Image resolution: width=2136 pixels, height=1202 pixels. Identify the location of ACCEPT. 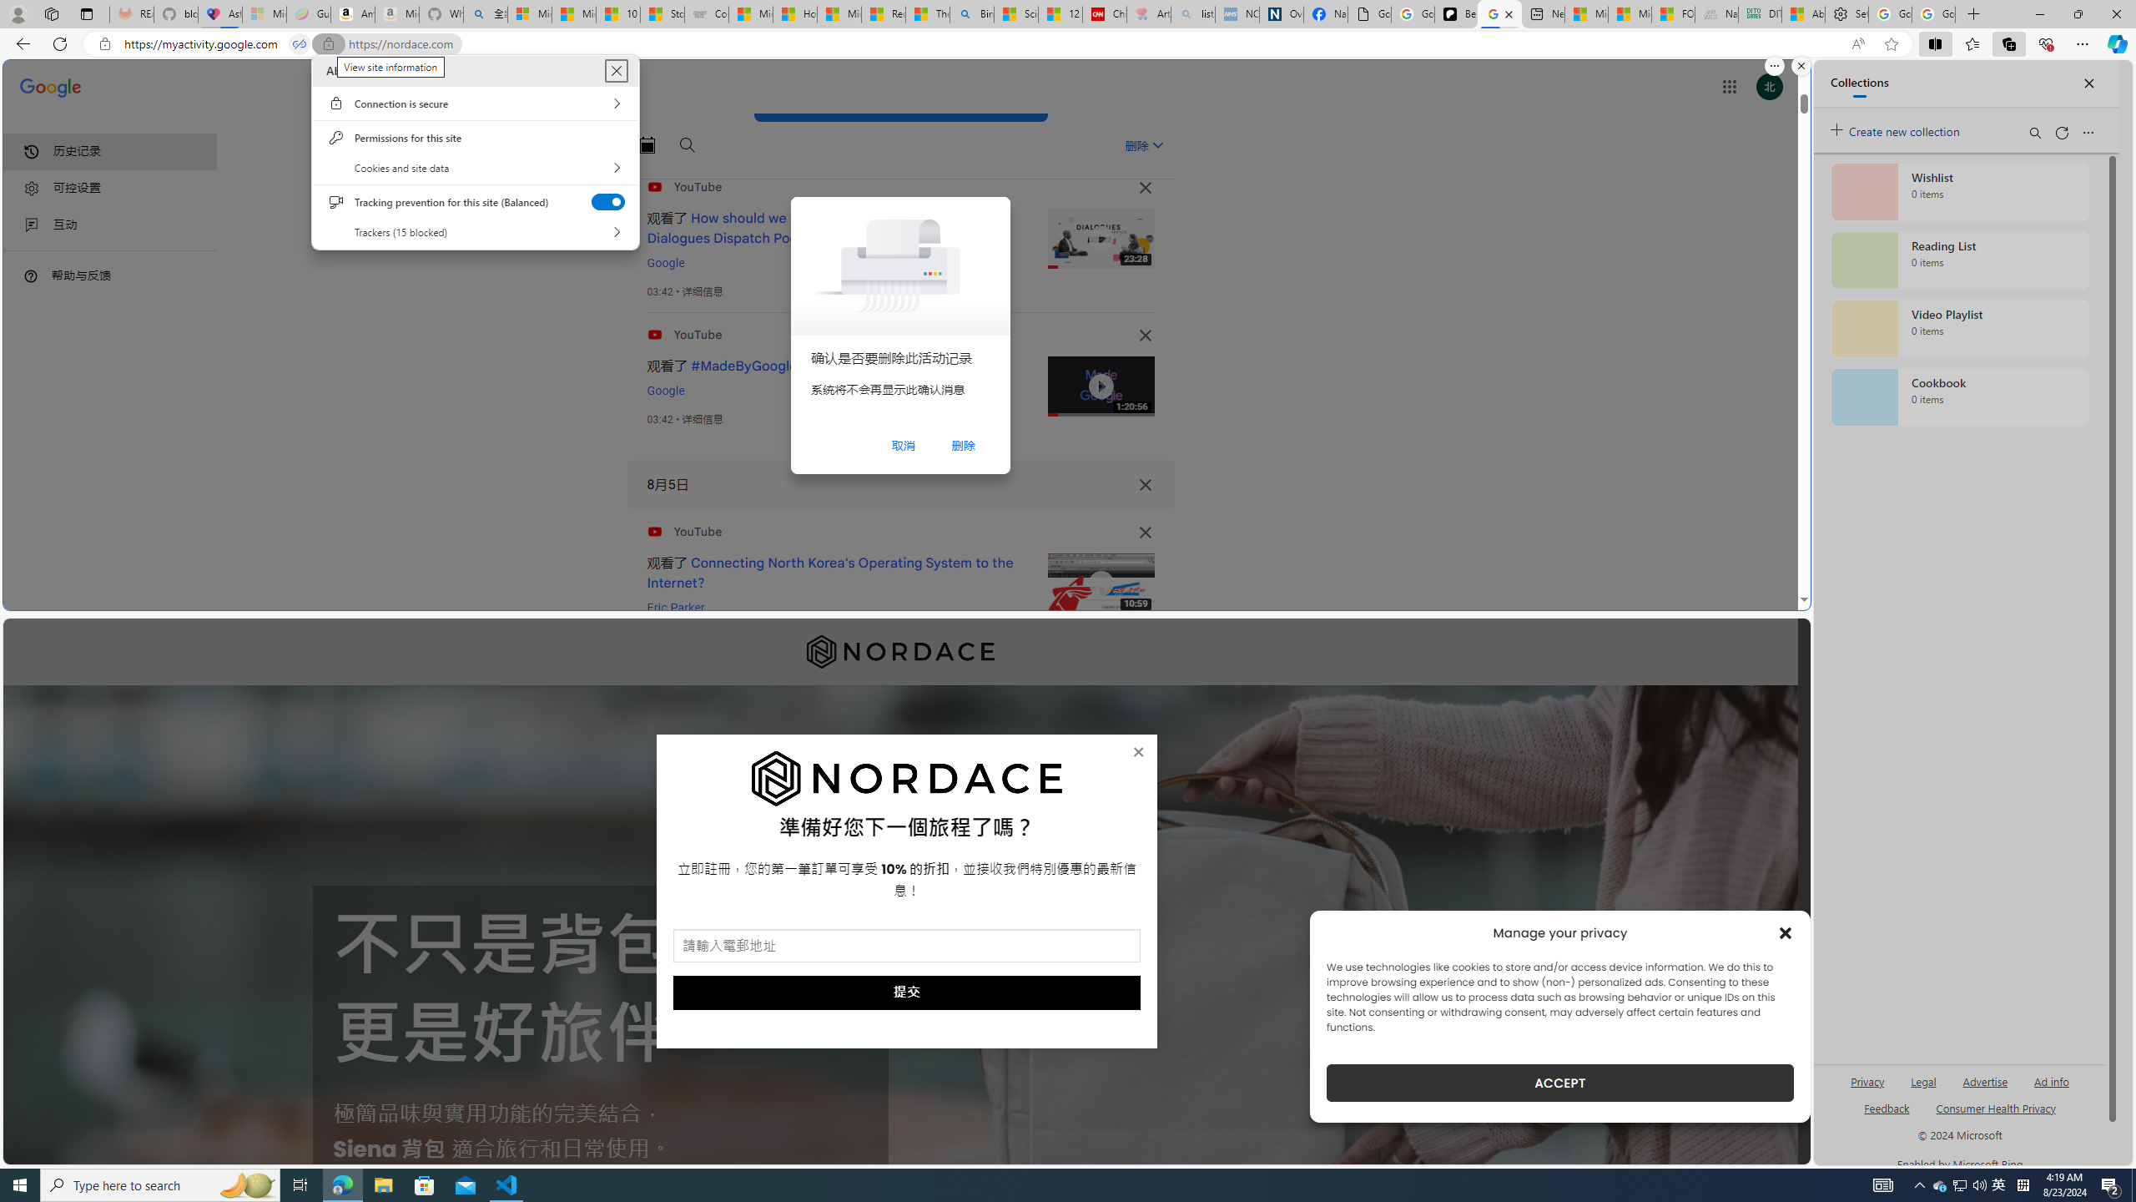
(1560, 1083).